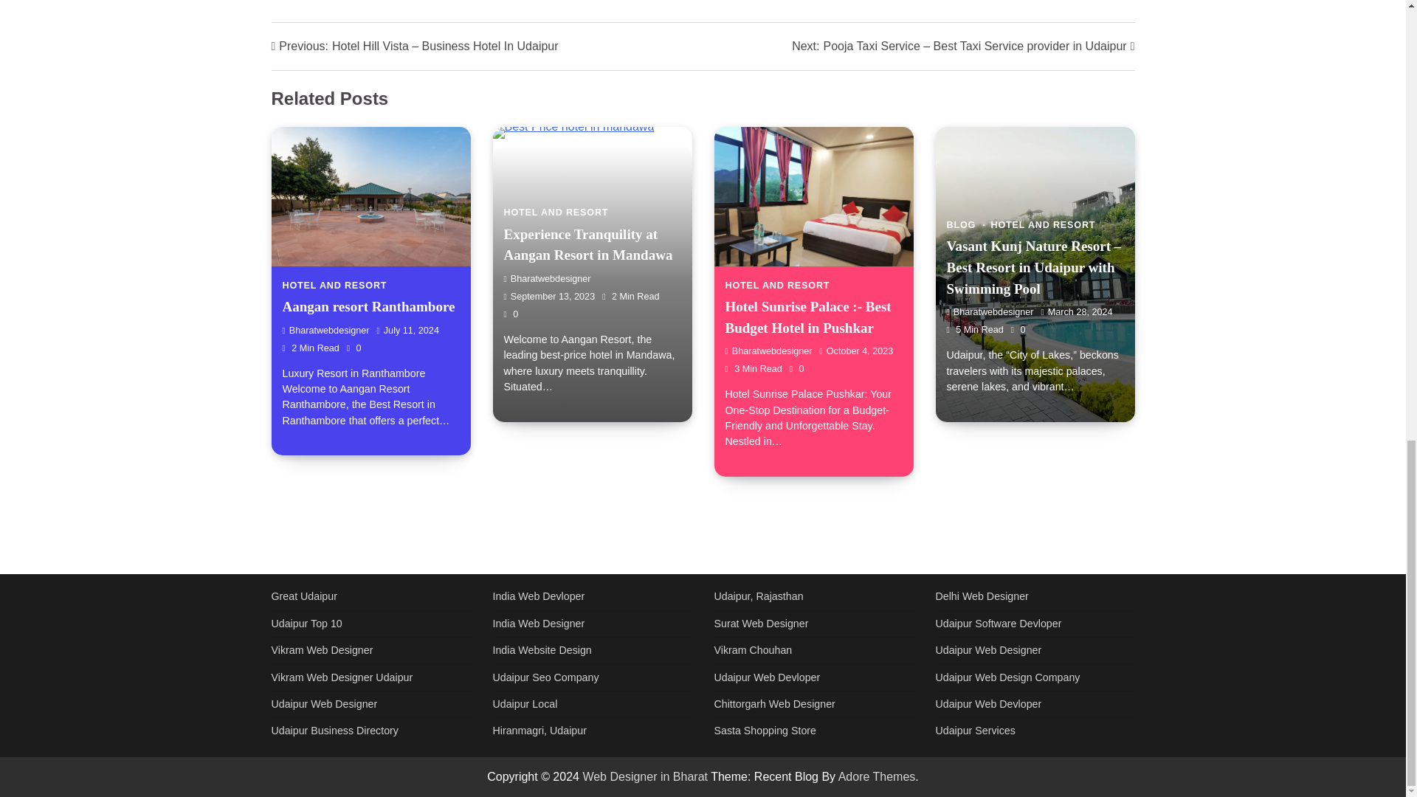 The width and height of the screenshot is (1417, 797). I want to click on Bharatwebdesigner, so click(325, 330).